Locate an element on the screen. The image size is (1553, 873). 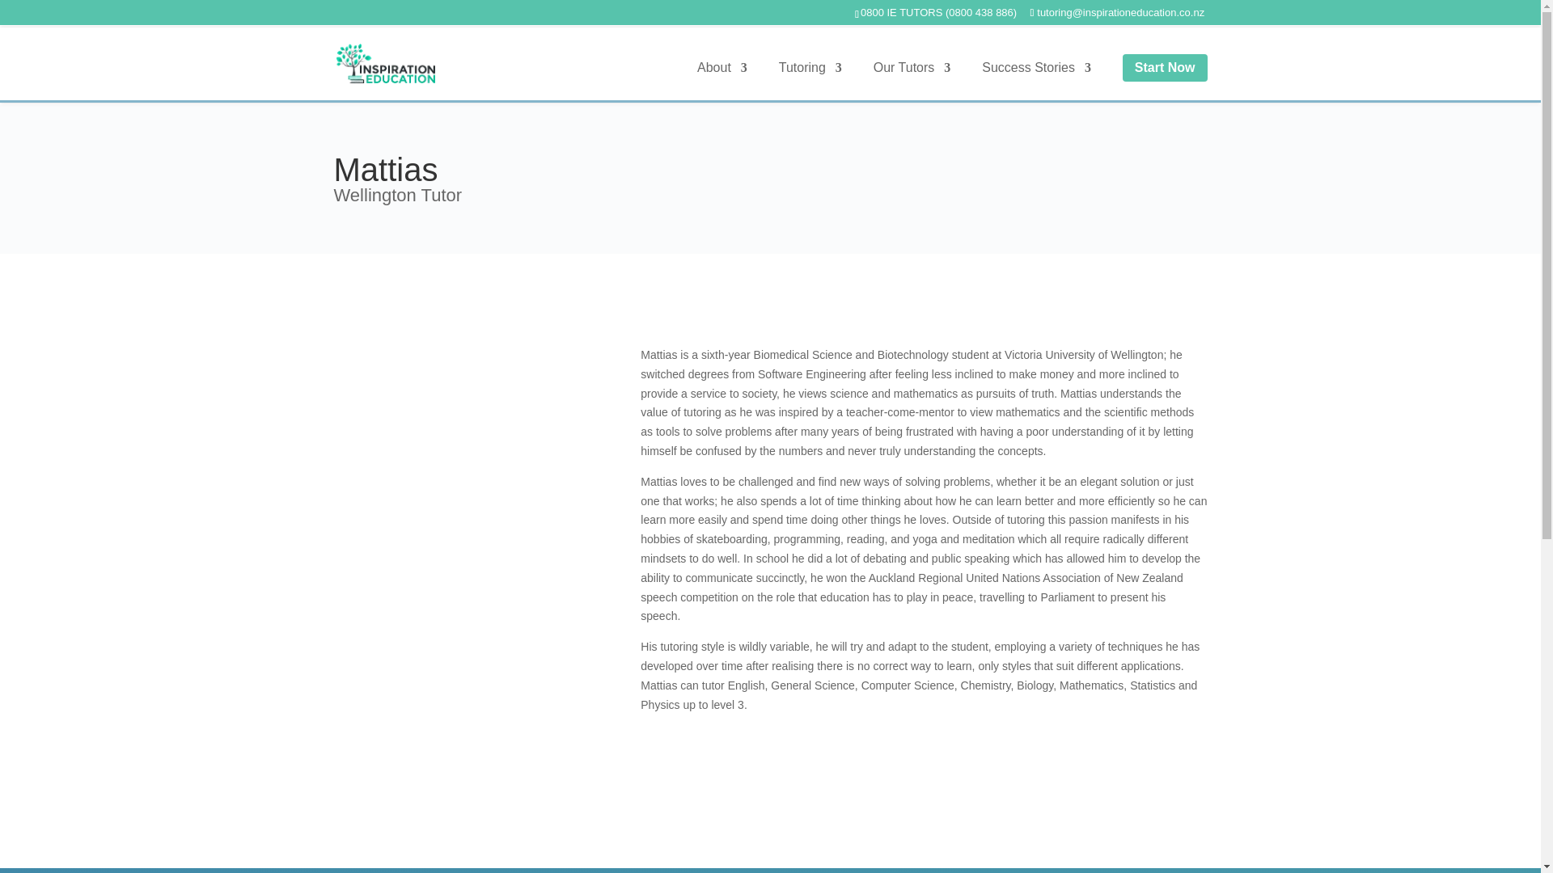
Tutoring is located at coordinates (810, 80).